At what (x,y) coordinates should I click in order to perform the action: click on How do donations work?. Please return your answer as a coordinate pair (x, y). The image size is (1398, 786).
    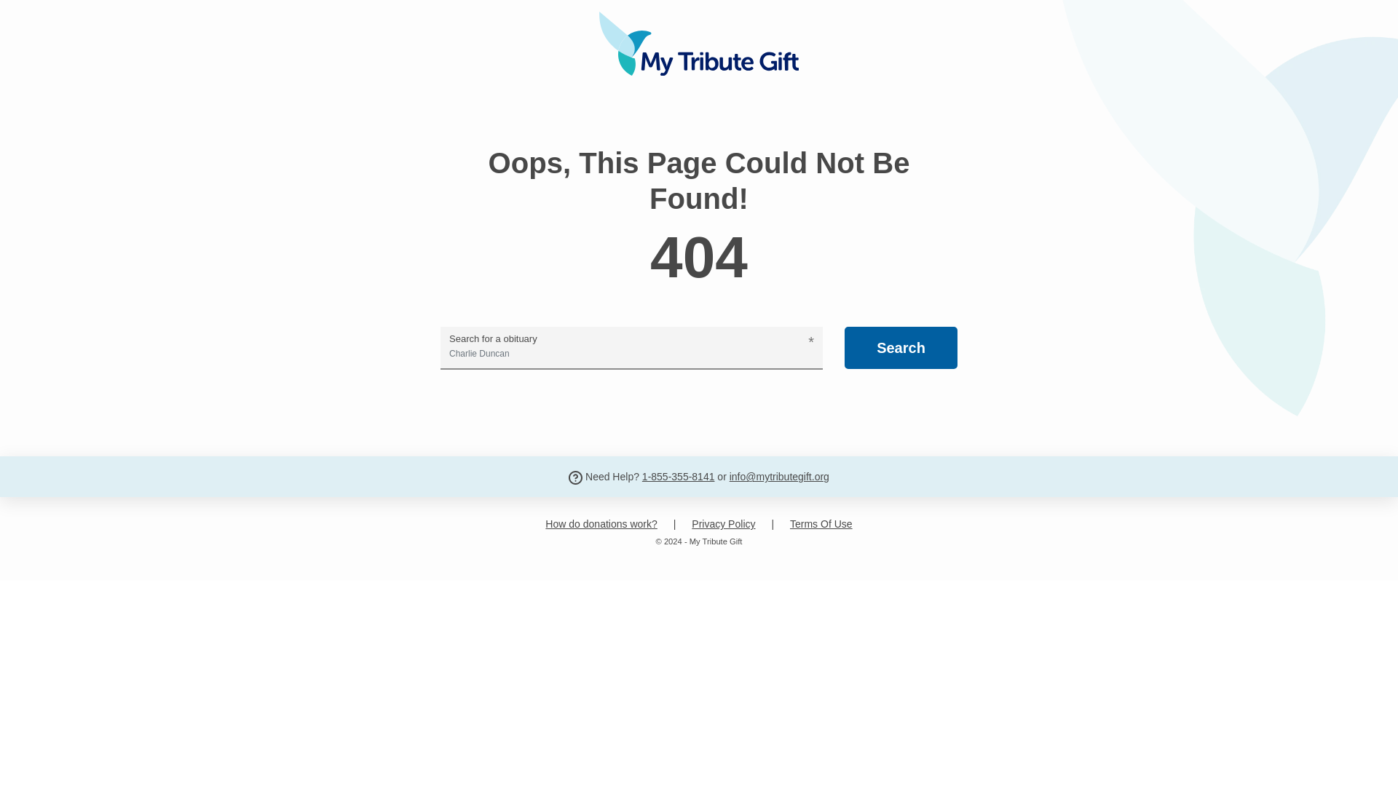
    Looking at the image, I should click on (601, 524).